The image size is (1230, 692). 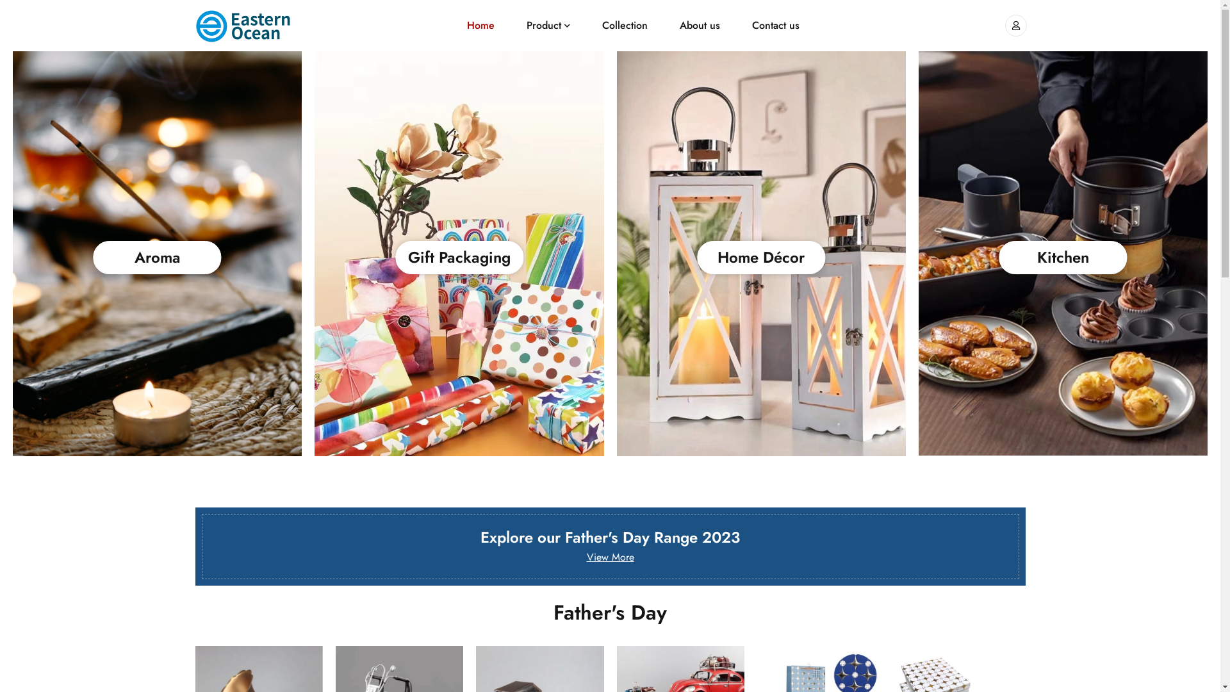 I want to click on Home, so click(x=480, y=26).